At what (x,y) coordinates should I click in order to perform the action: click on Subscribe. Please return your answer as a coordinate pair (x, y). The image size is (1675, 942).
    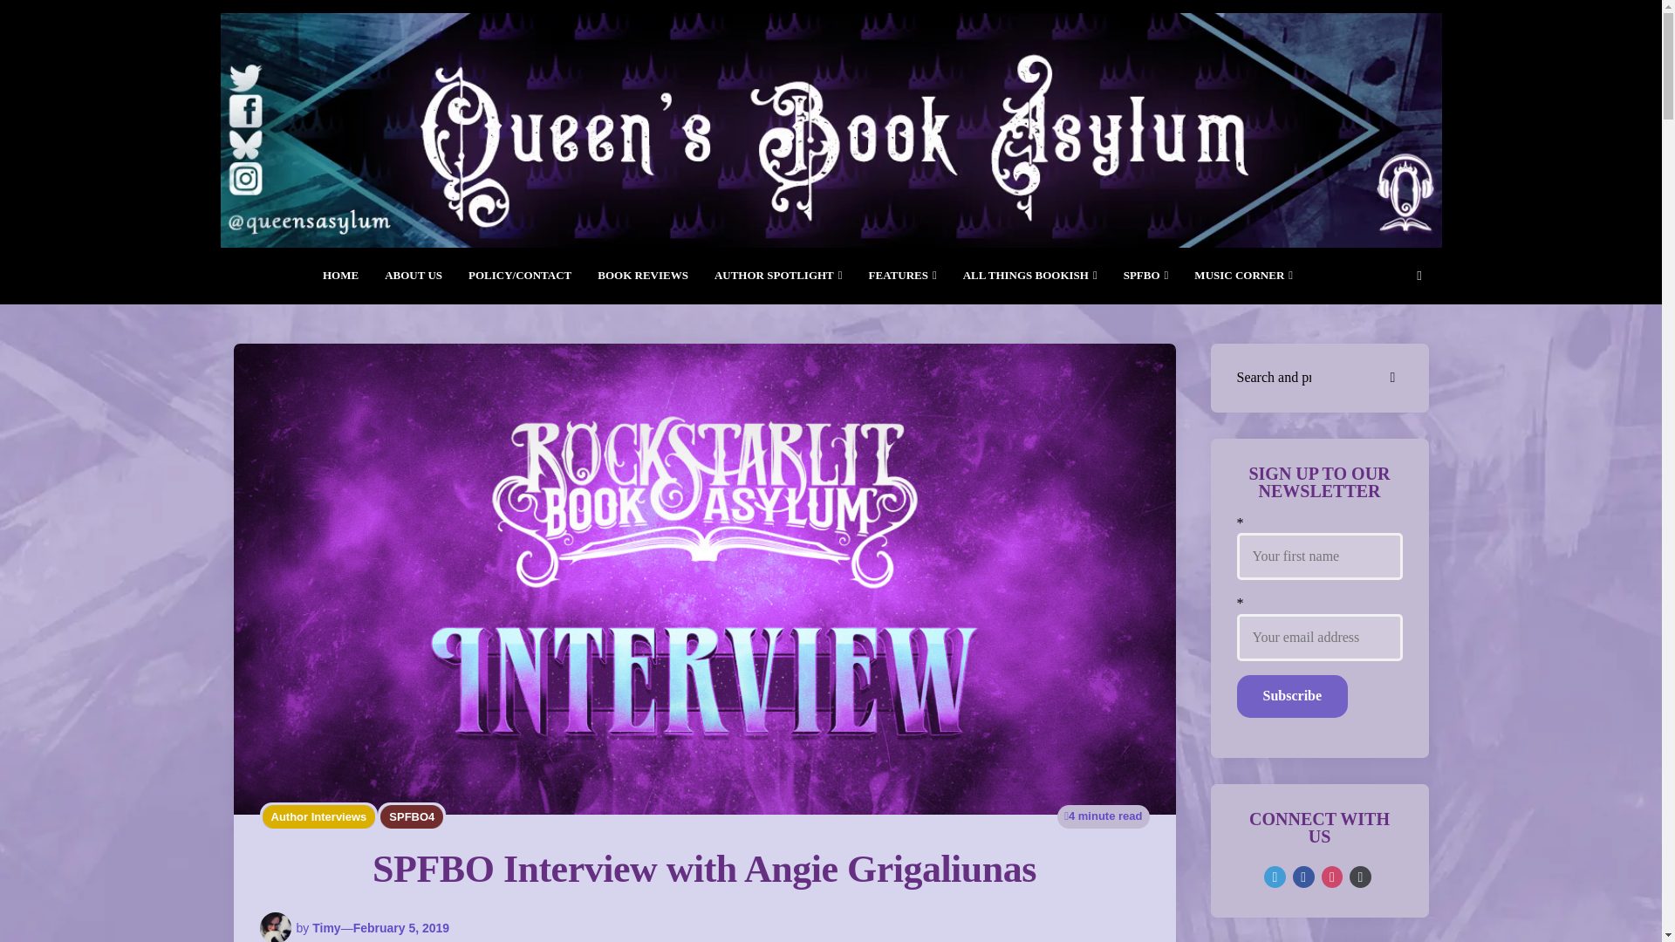
    Looking at the image, I should click on (1293, 696).